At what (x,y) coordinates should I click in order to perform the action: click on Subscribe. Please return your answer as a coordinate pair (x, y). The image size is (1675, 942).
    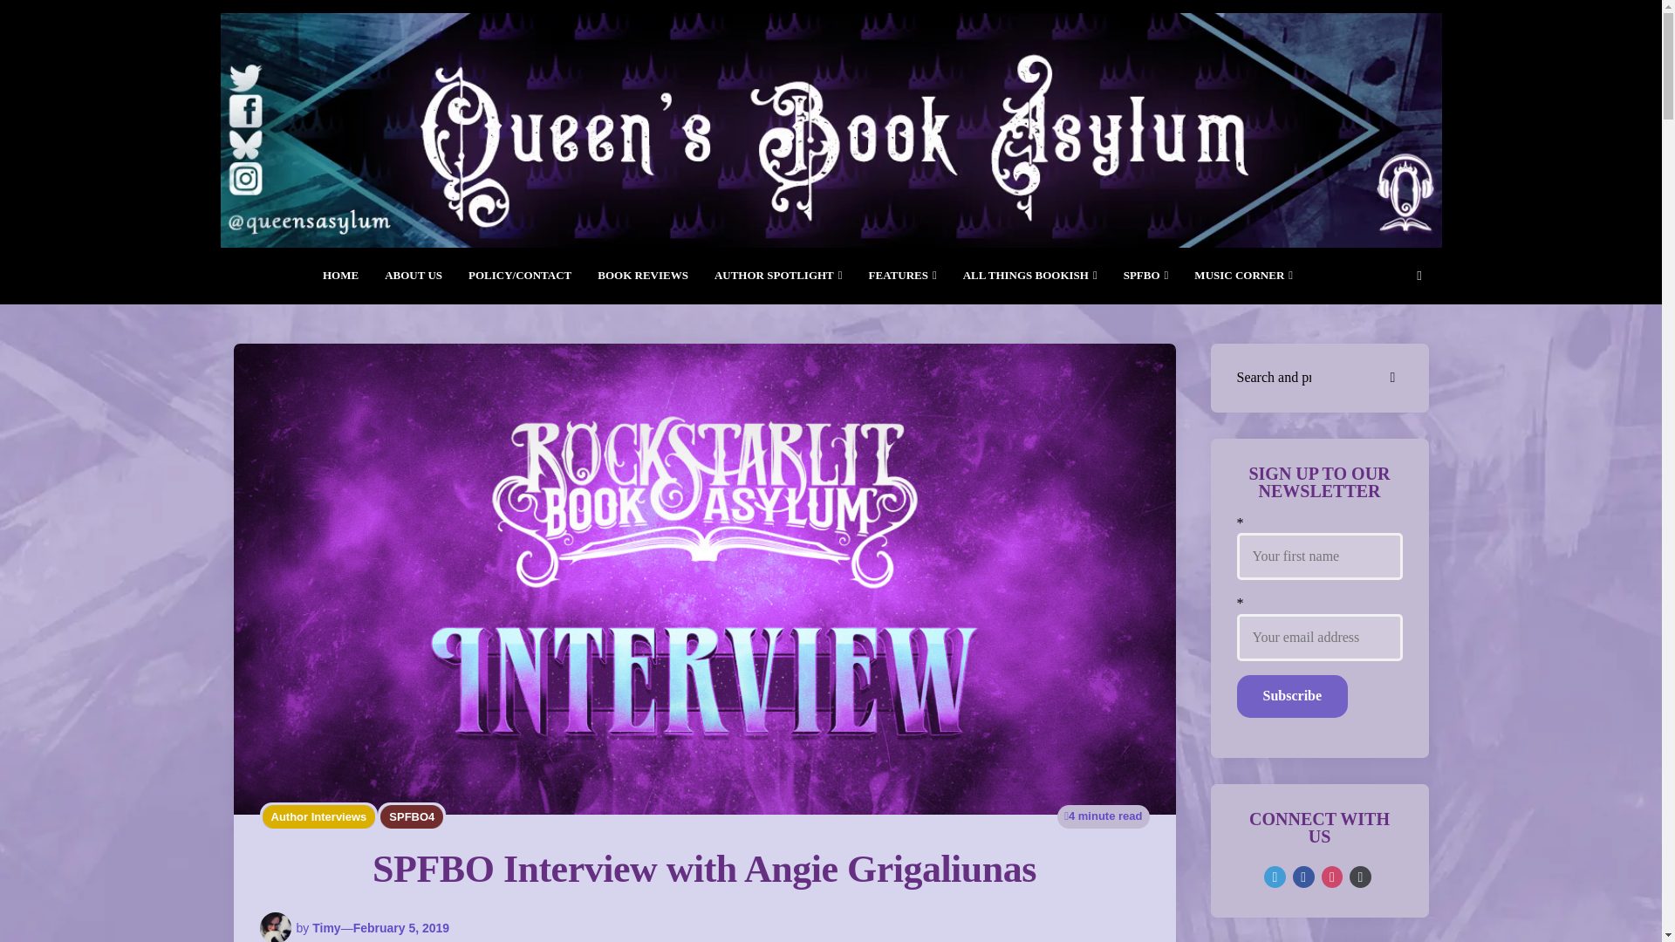
    Looking at the image, I should click on (1293, 696).